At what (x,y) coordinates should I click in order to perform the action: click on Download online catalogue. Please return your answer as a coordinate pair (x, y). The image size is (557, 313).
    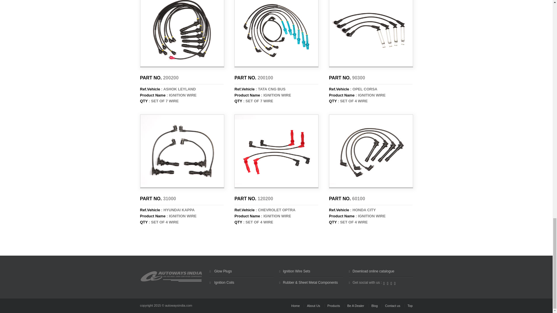
    Looking at the image, I should click on (373, 271).